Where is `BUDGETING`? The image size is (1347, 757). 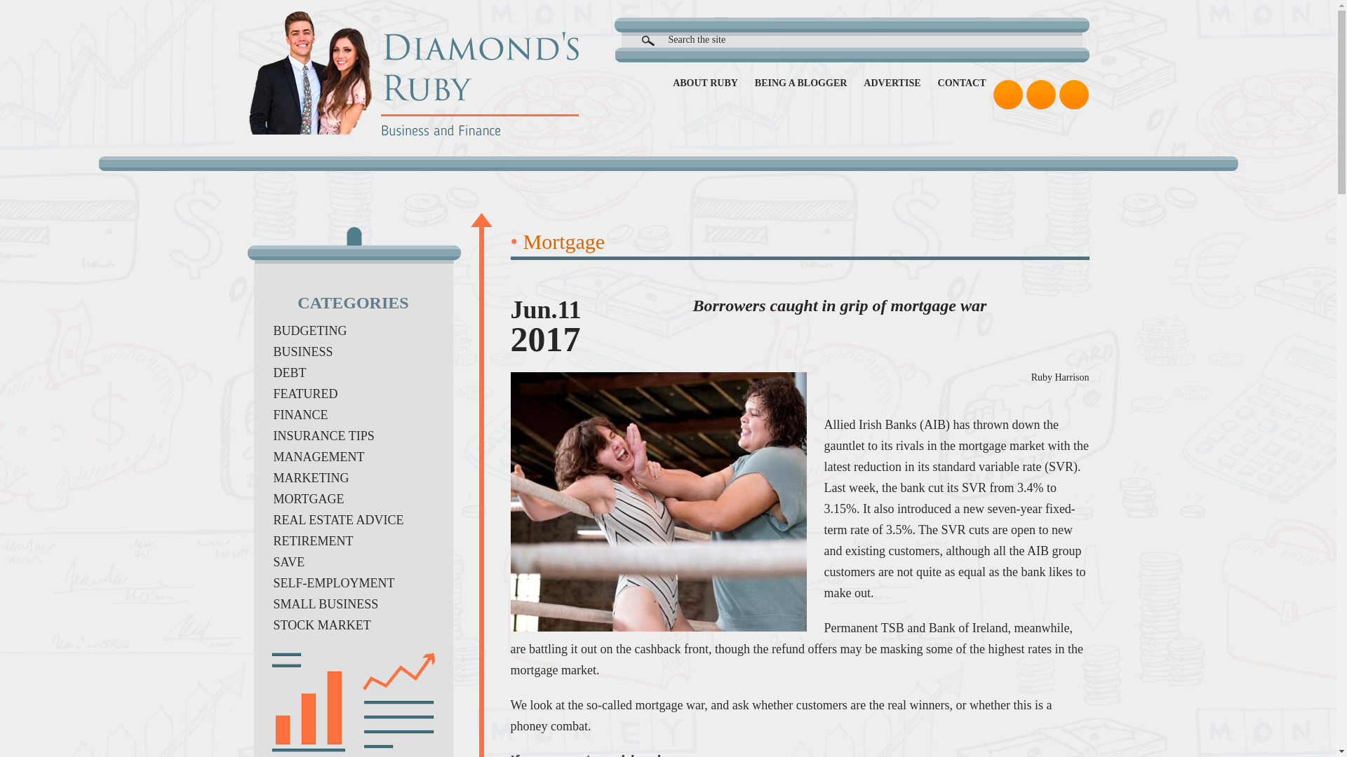 BUDGETING is located at coordinates (310, 331).